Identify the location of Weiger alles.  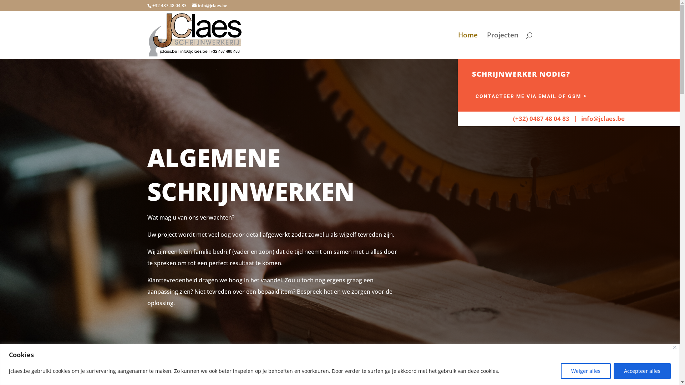
(586, 371).